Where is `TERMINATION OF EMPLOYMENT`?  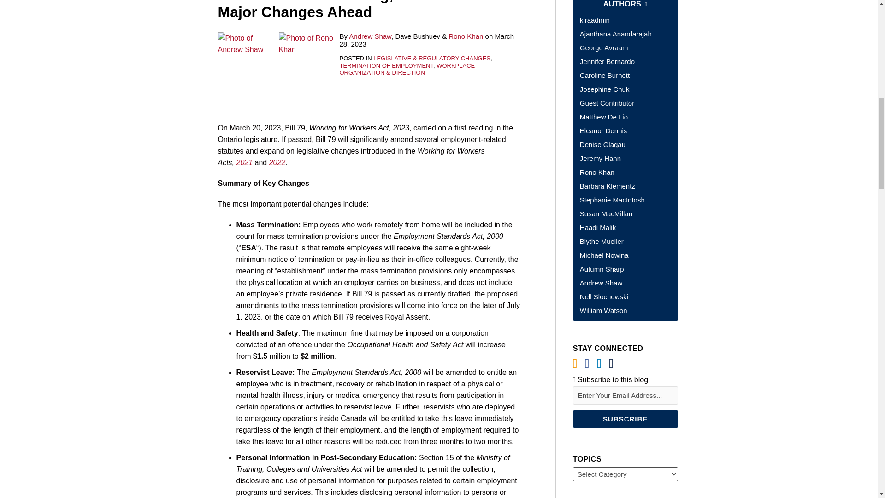 TERMINATION OF EMPLOYMENT is located at coordinates (385, 65).